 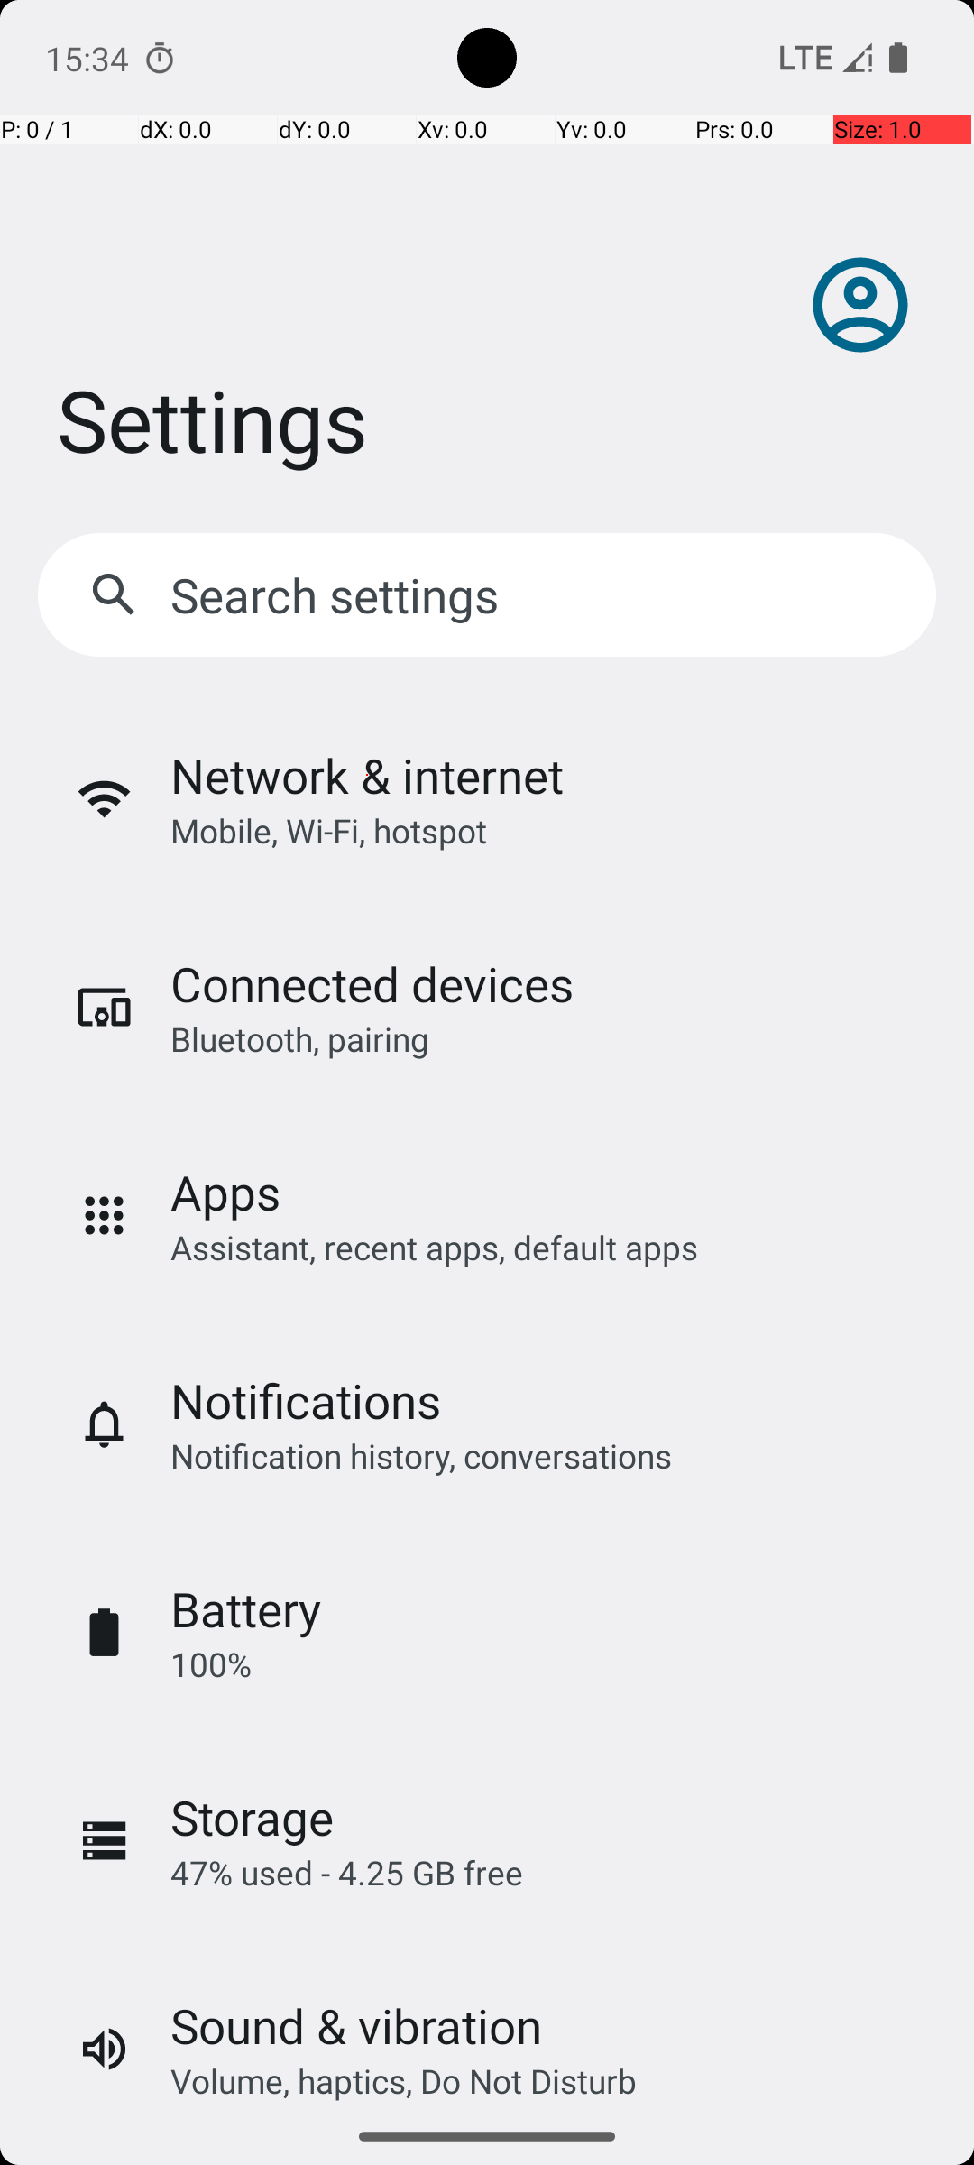 I want to click on 47% used - 4.25 GB free, so click(x=346, y=1873).